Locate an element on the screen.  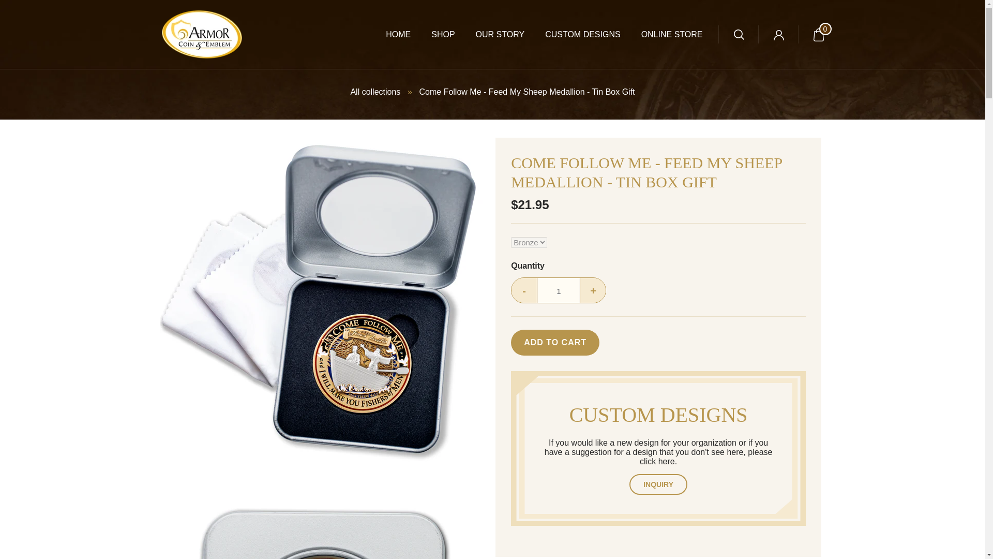
OUR STORY is located at coordinates (490, 34).